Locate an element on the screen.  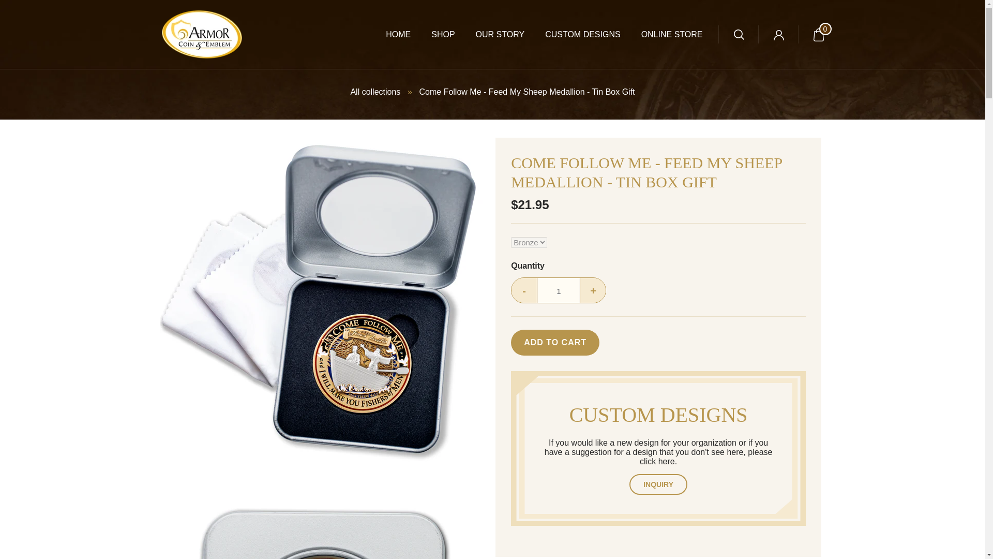
OUR STORY is located at coordinates (490, 34).